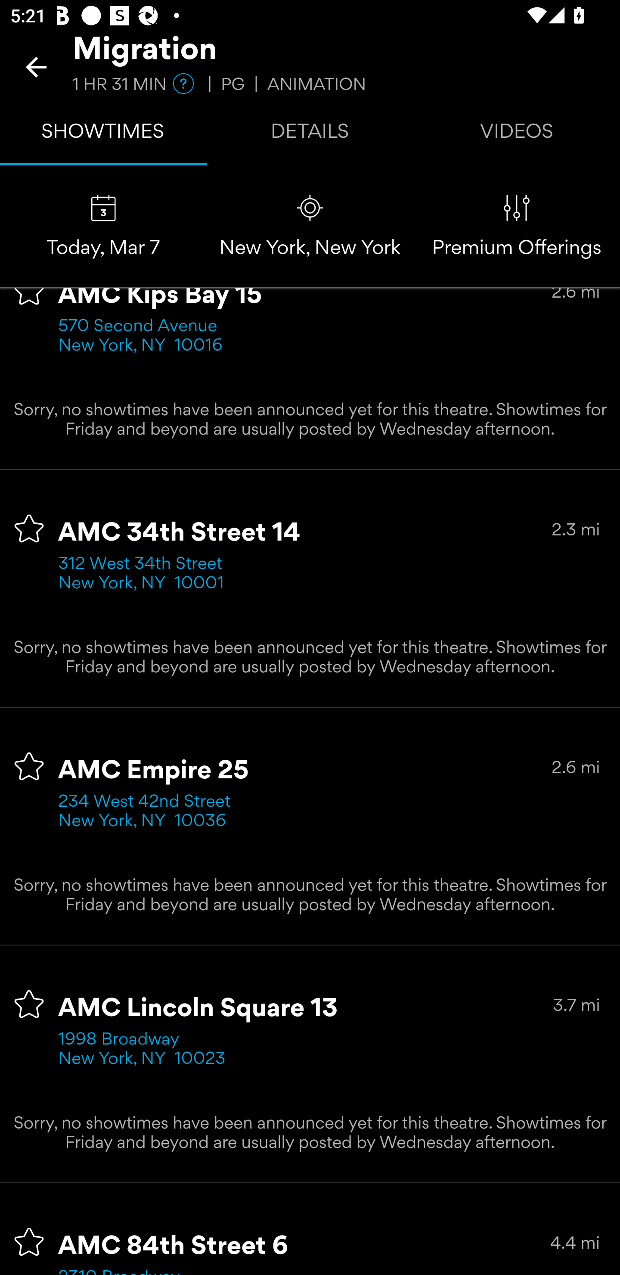 This screenshot has height=1275, width=620. Describe the element at coordinates (517, 134) in the screenshot. I see `VIDEOS
Tab 3 of 3` at that location.